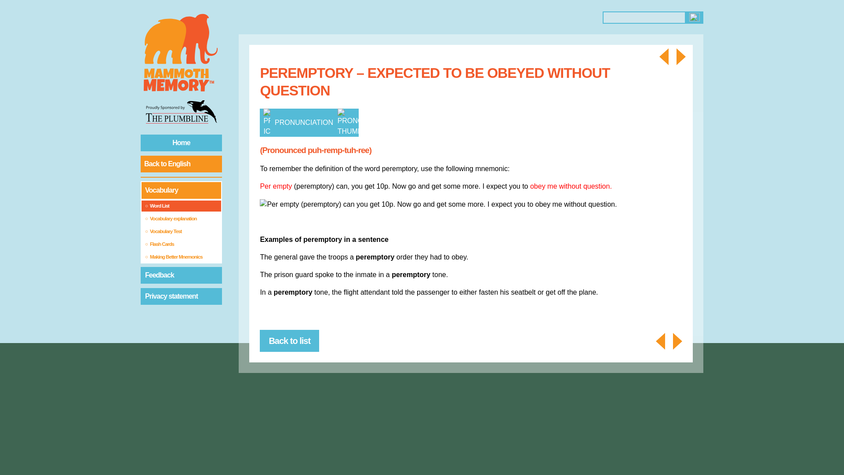 The height and width of the screenshot is (475, 844). Describe the element at coordinates (181, 296) in the screenshot. I see `Privacy statement` at that location.